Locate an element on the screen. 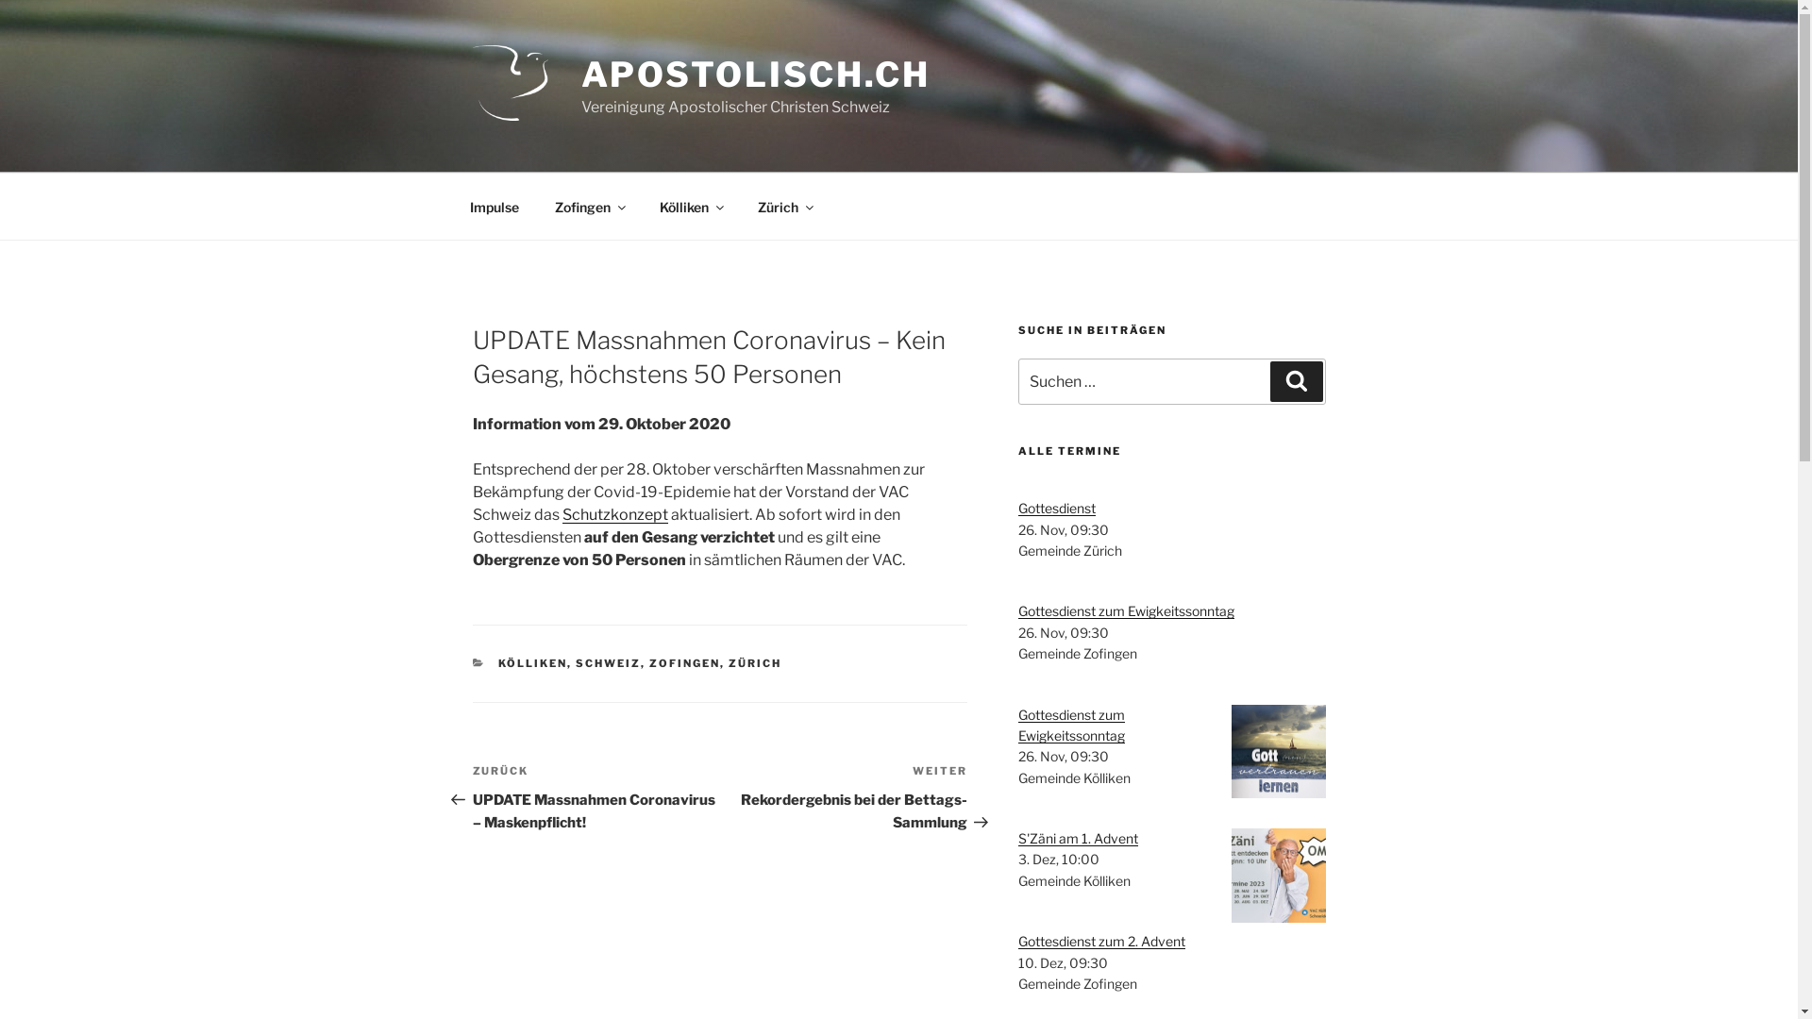 Image resolution: width=1812 pixels, height=1019 pixels. ZOFINGEN is located at coordinates (685, 663).